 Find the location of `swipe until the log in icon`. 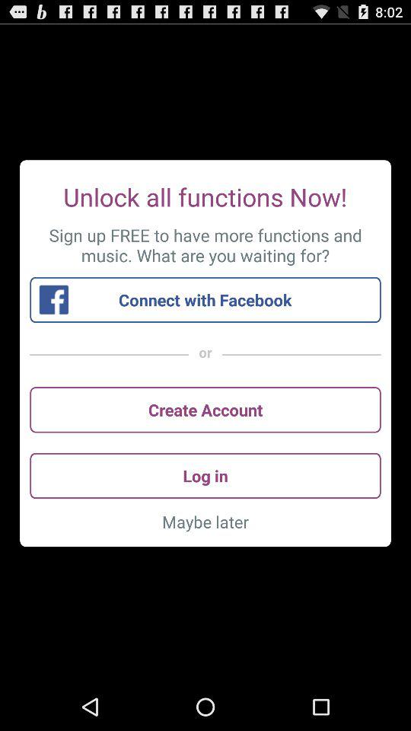

swipe until the log in icon is located at coordinates (205, 475).